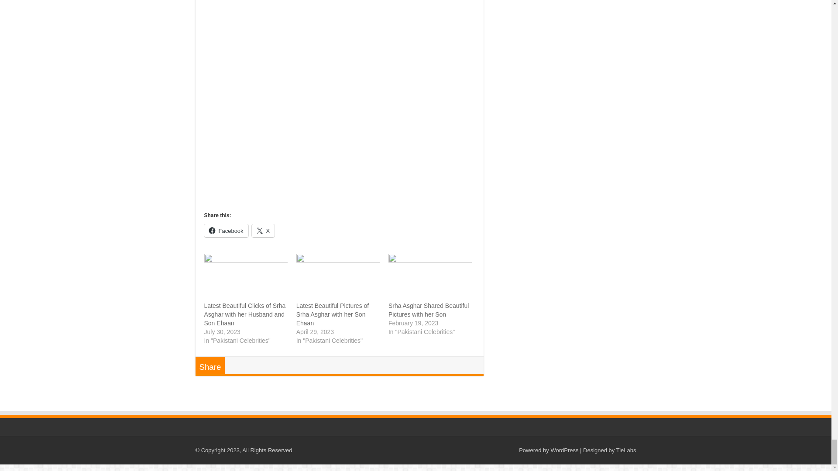 The width and height of the screenshot is (838, 471). What do you see at coordinates (263, 231) in the screenshot?
I see `Click to share on X` at bounding box center [263, 231].